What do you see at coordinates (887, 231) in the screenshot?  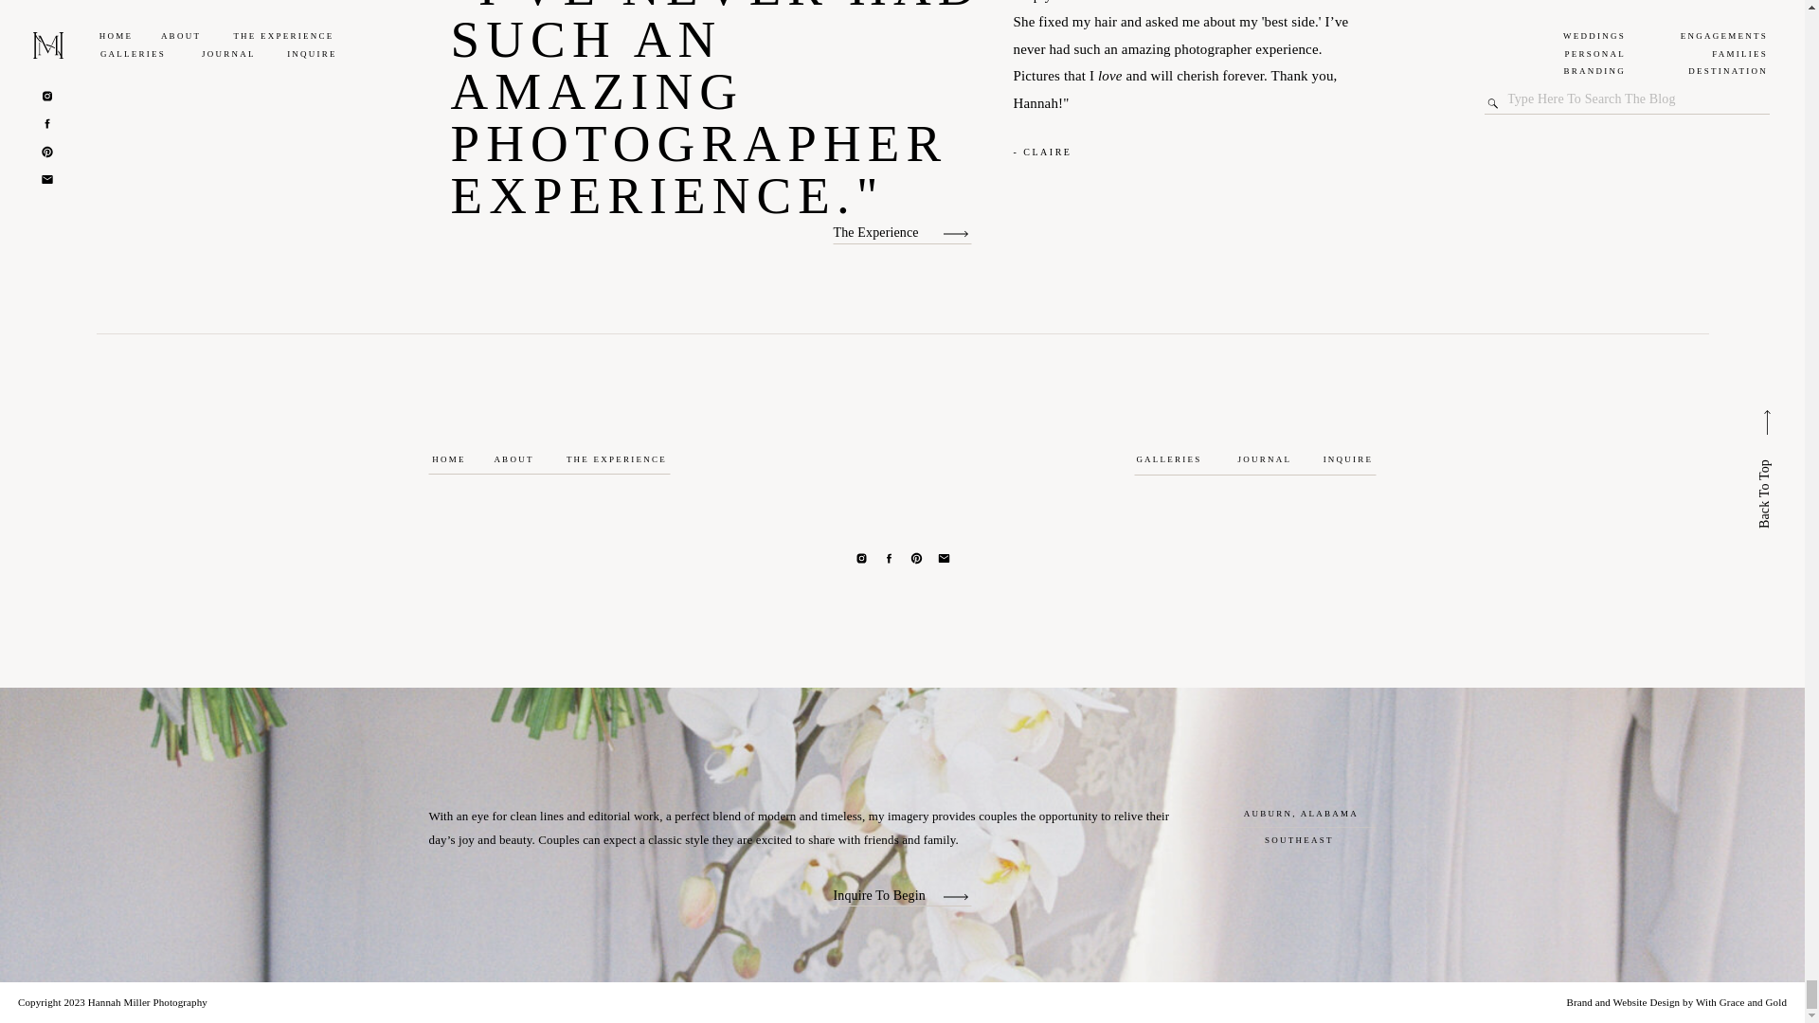 I see `The Experience` at bounding box center [887, 231].